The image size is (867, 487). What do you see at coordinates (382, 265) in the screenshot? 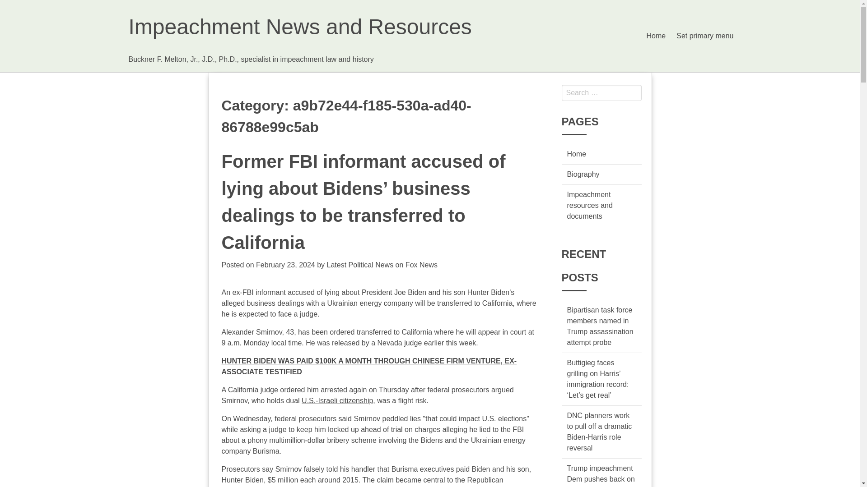
I see `Latest Political News on Fox News` at bounding box center [382, 265].